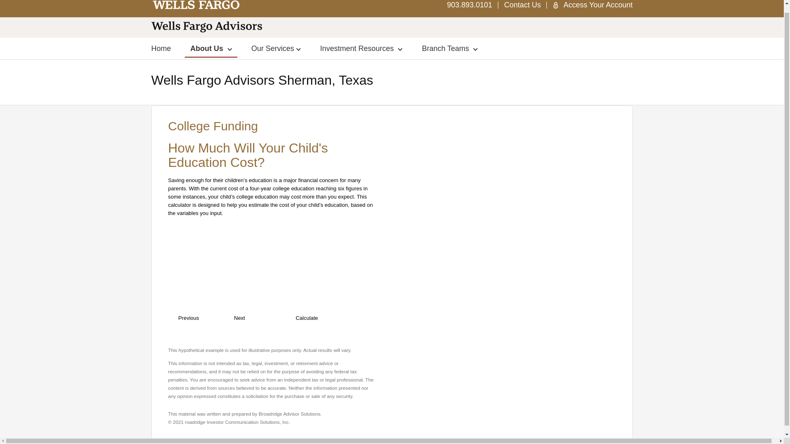  Describe the element at coordinates (197, 5) in the screenshot. I see `Wells Fargo Advisors Home` at that location.